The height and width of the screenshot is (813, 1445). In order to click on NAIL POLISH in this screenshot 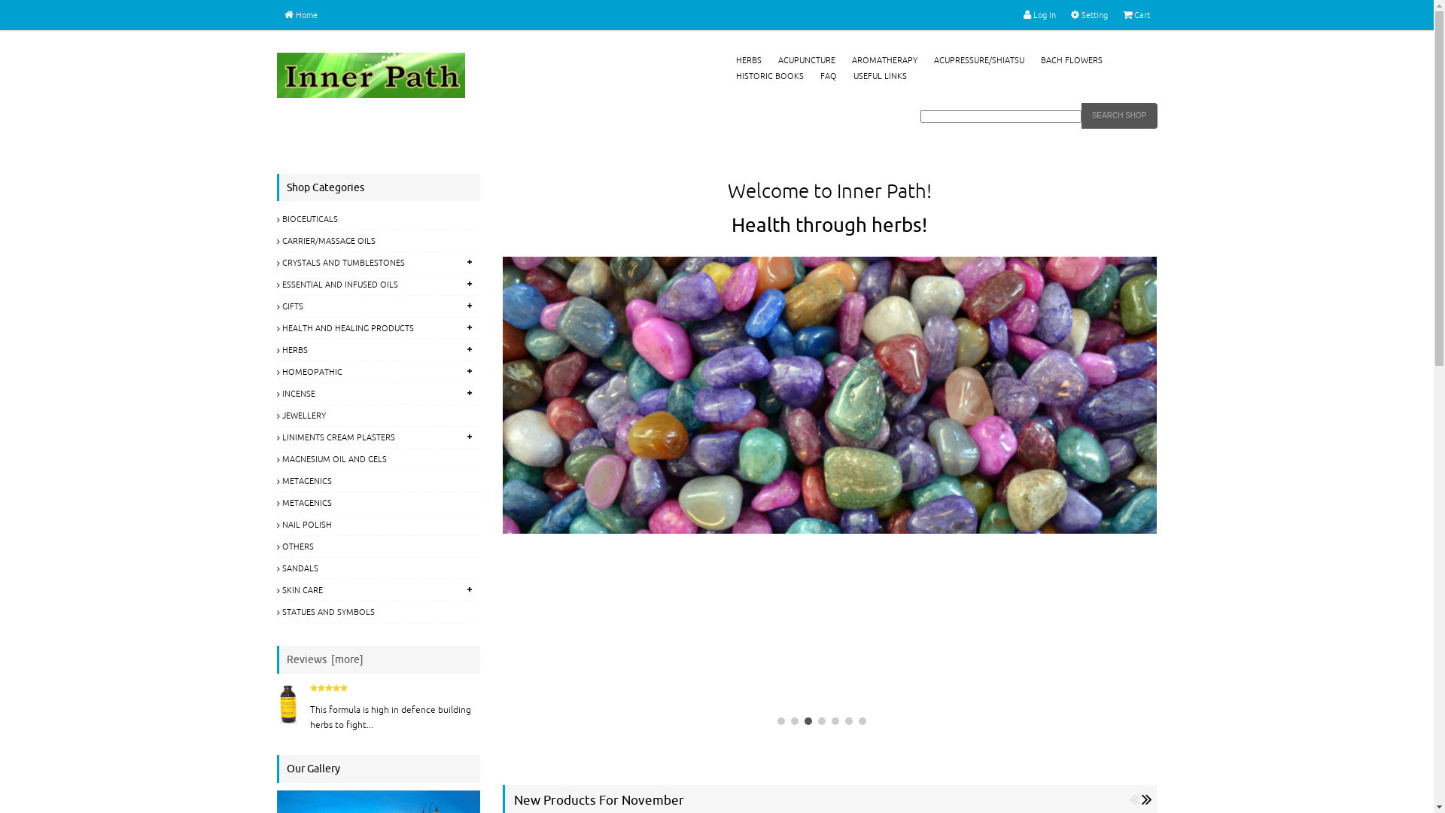, I will do `click(379, 525)`.